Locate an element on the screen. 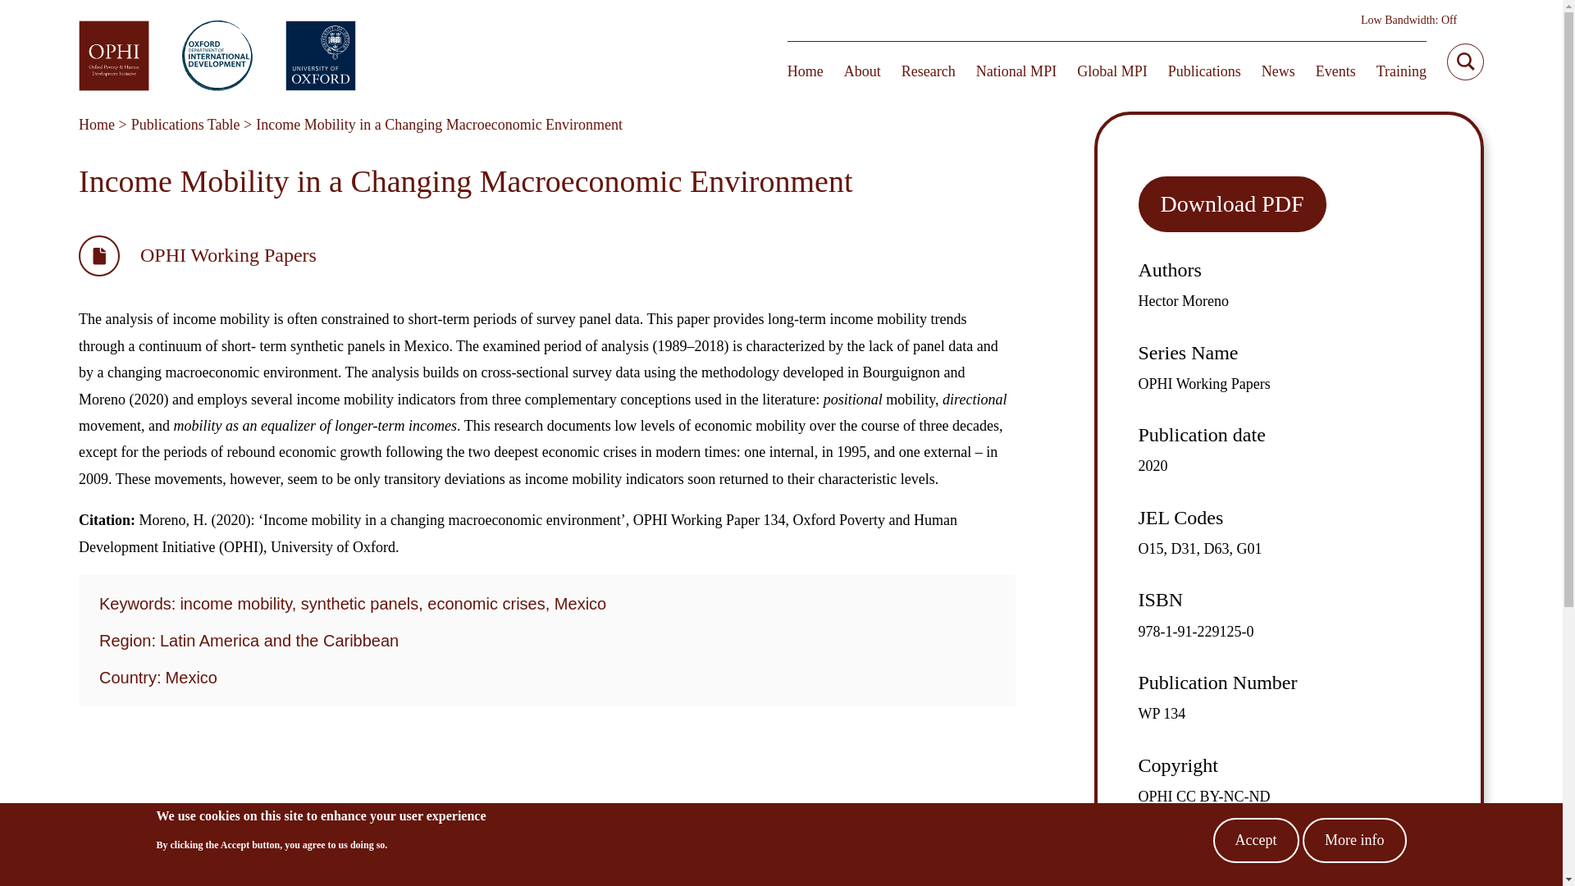  National MPI is located at coordinates (1016, 71).